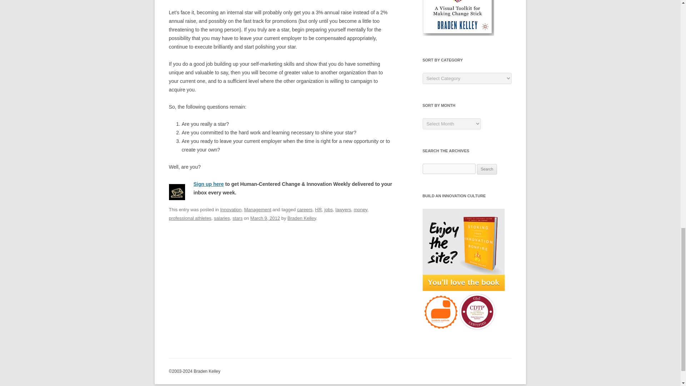  I want to click on View all posts by Braden Kelley, so click(302, 218).